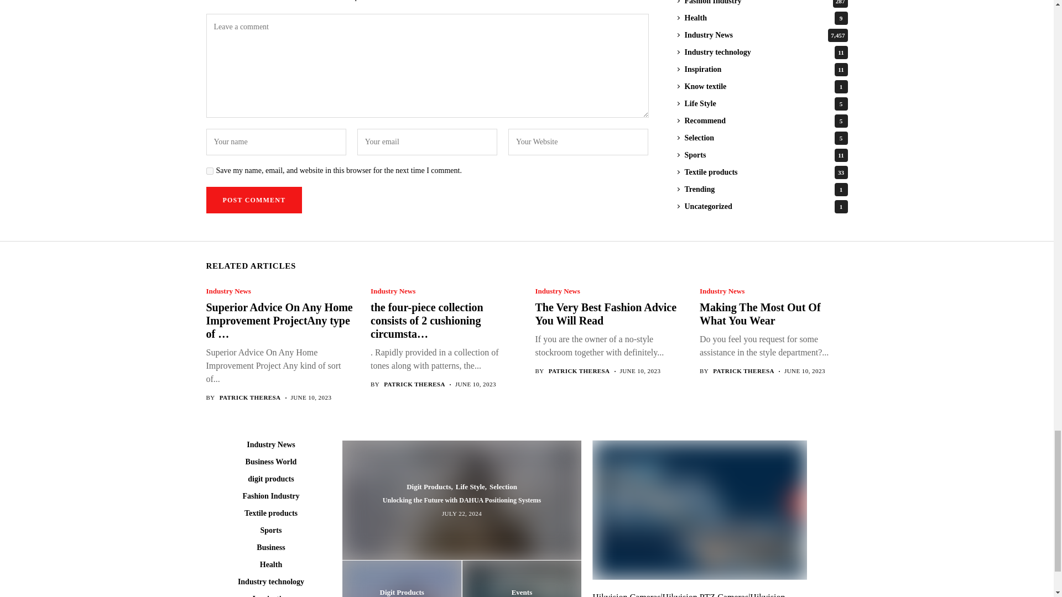  What do you see at coordinates (414, 385) in the screenshot?
I see `Posts by Patrick Theresa` at bounding box center [414, 385].